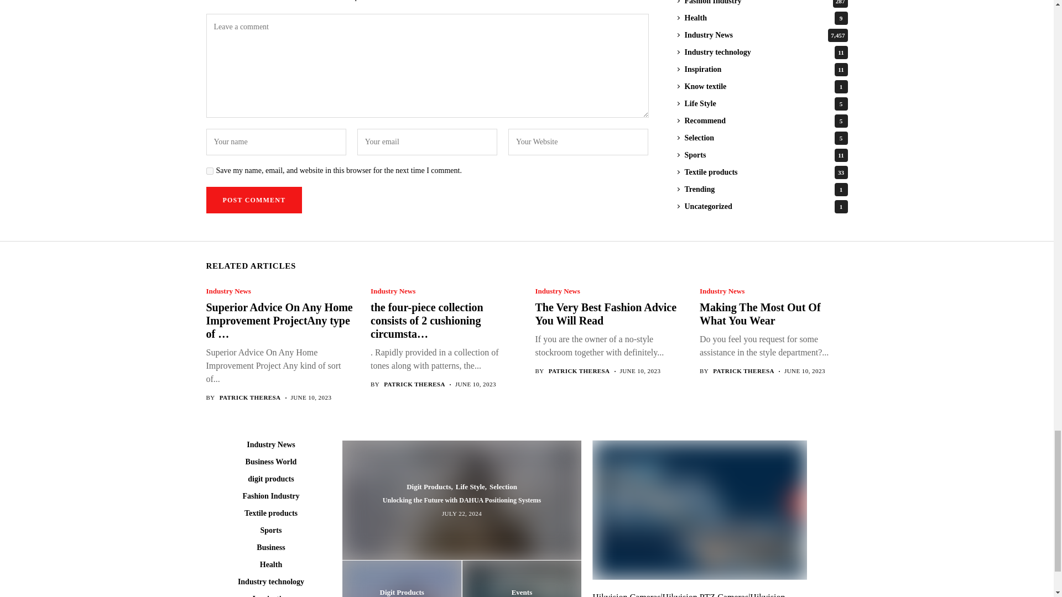  What do you see at coordinates (414, 385) in the screenshot?
I see `Posts by Patrick Theresa` at bounding box center [414, 385].